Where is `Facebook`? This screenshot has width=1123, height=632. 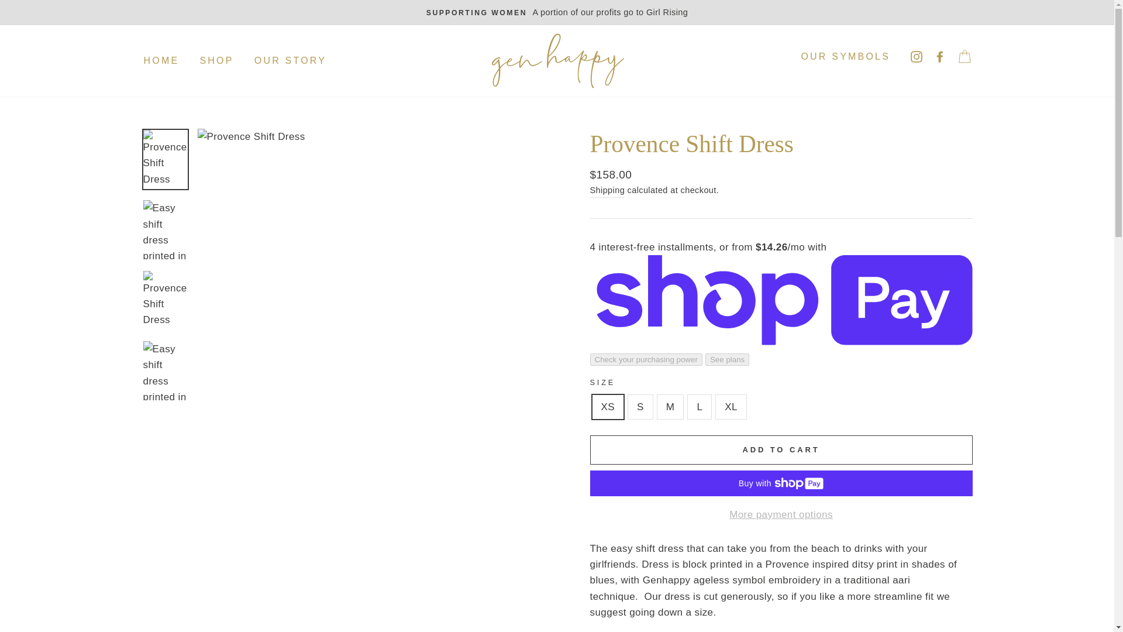
Facebook is located at coordinates (935, 56).